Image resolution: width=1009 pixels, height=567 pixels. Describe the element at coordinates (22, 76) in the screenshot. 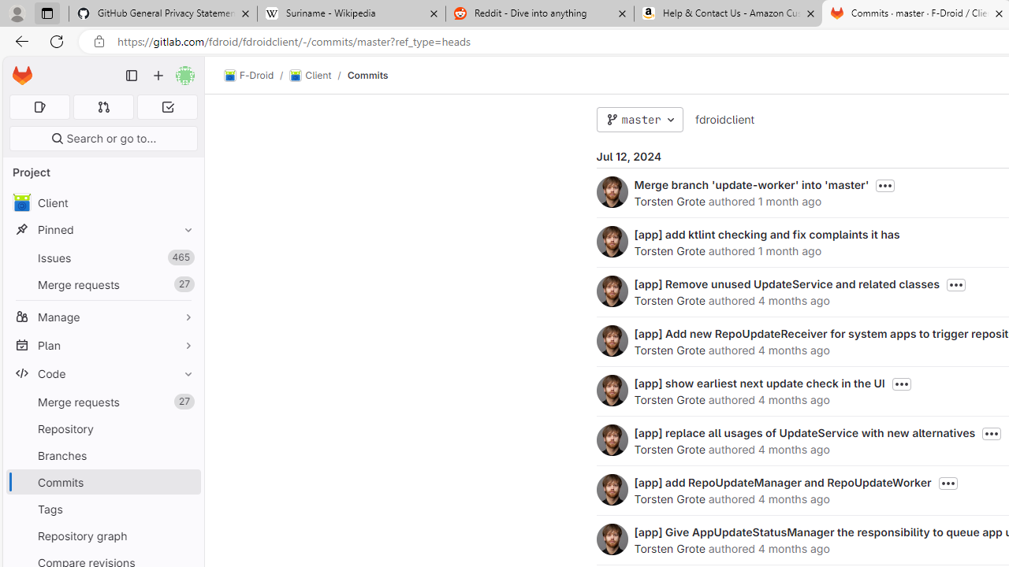

I see `Homepage` at that location.